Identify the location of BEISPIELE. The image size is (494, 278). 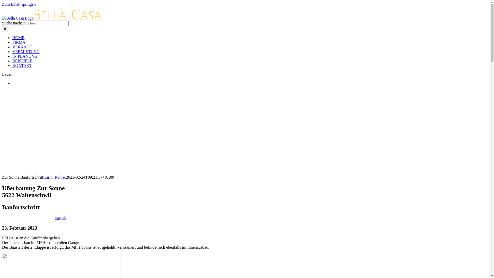
(22, 61).